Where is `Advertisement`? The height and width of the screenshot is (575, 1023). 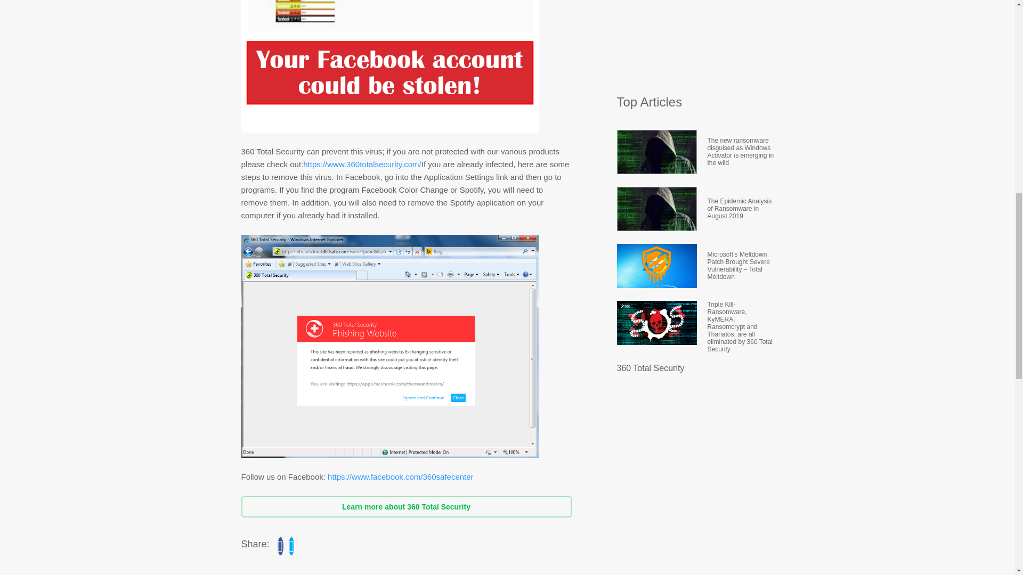
Advertisement is located at coordinates (696, 42).